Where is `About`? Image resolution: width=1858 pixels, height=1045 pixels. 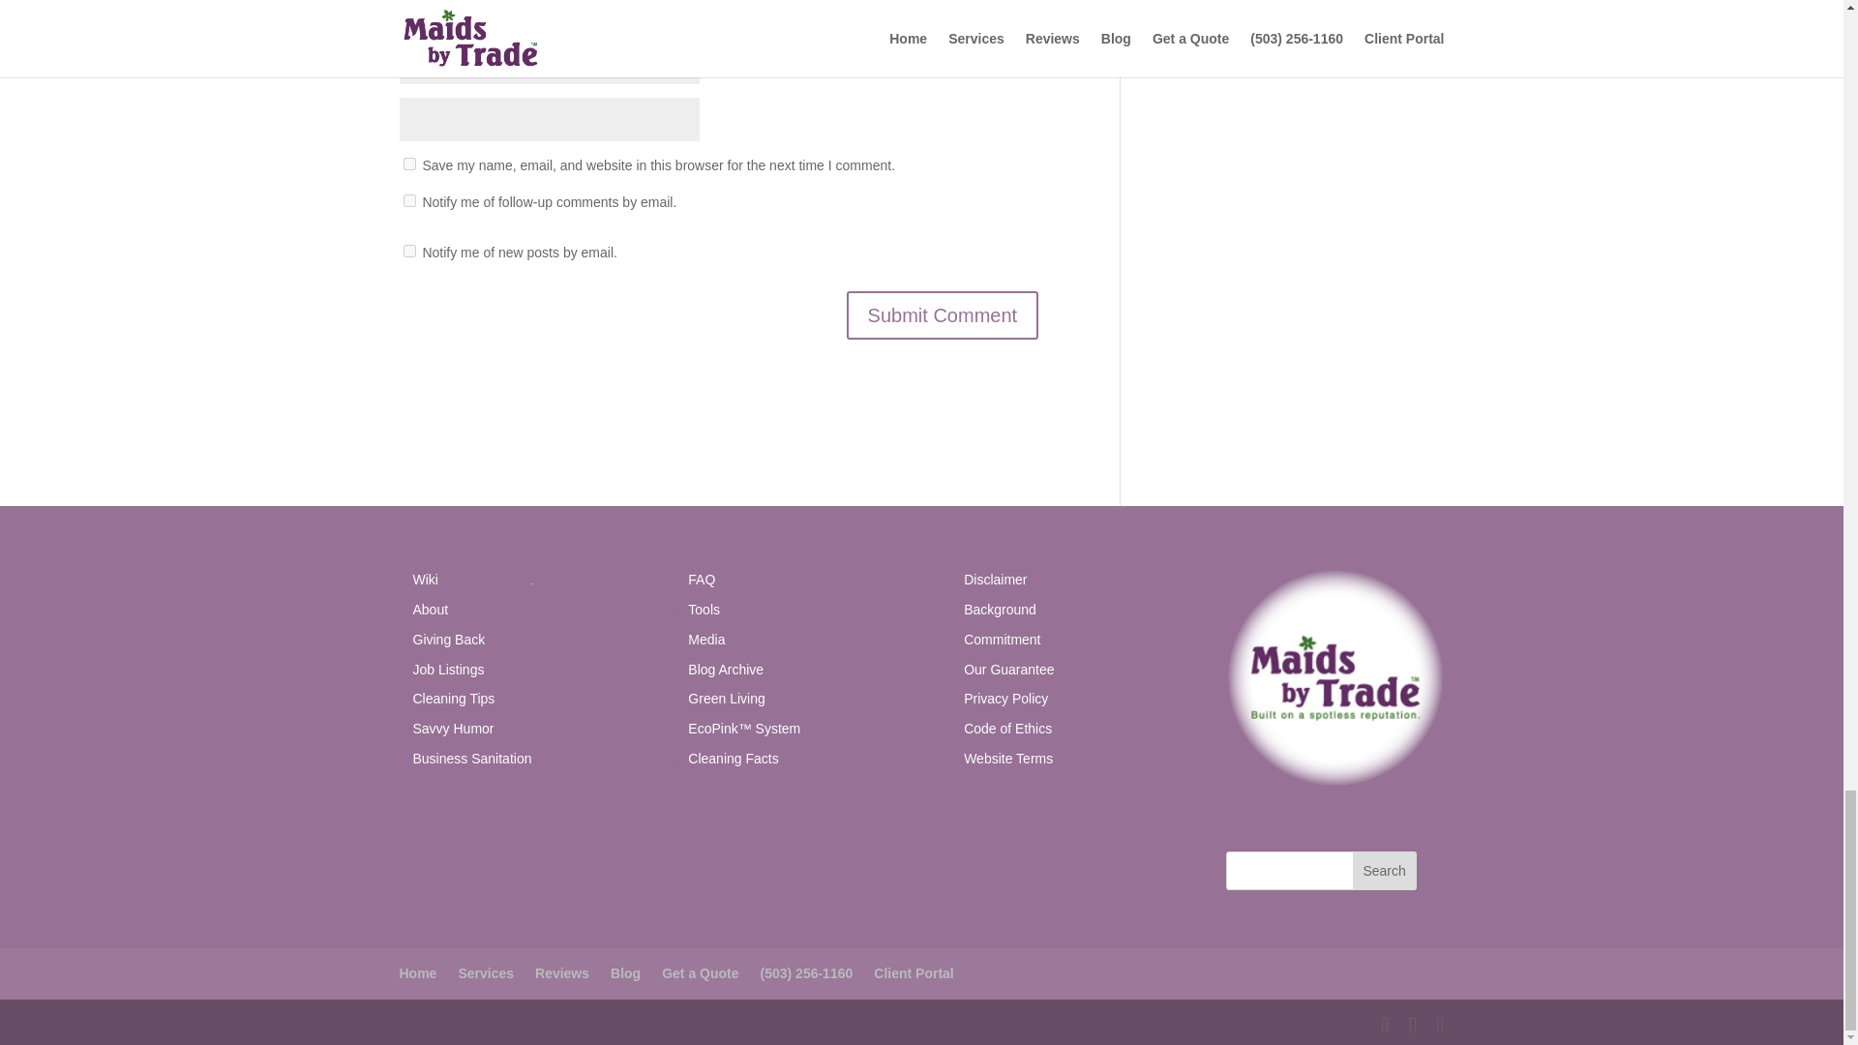
About is located at coordinates (430, 610).